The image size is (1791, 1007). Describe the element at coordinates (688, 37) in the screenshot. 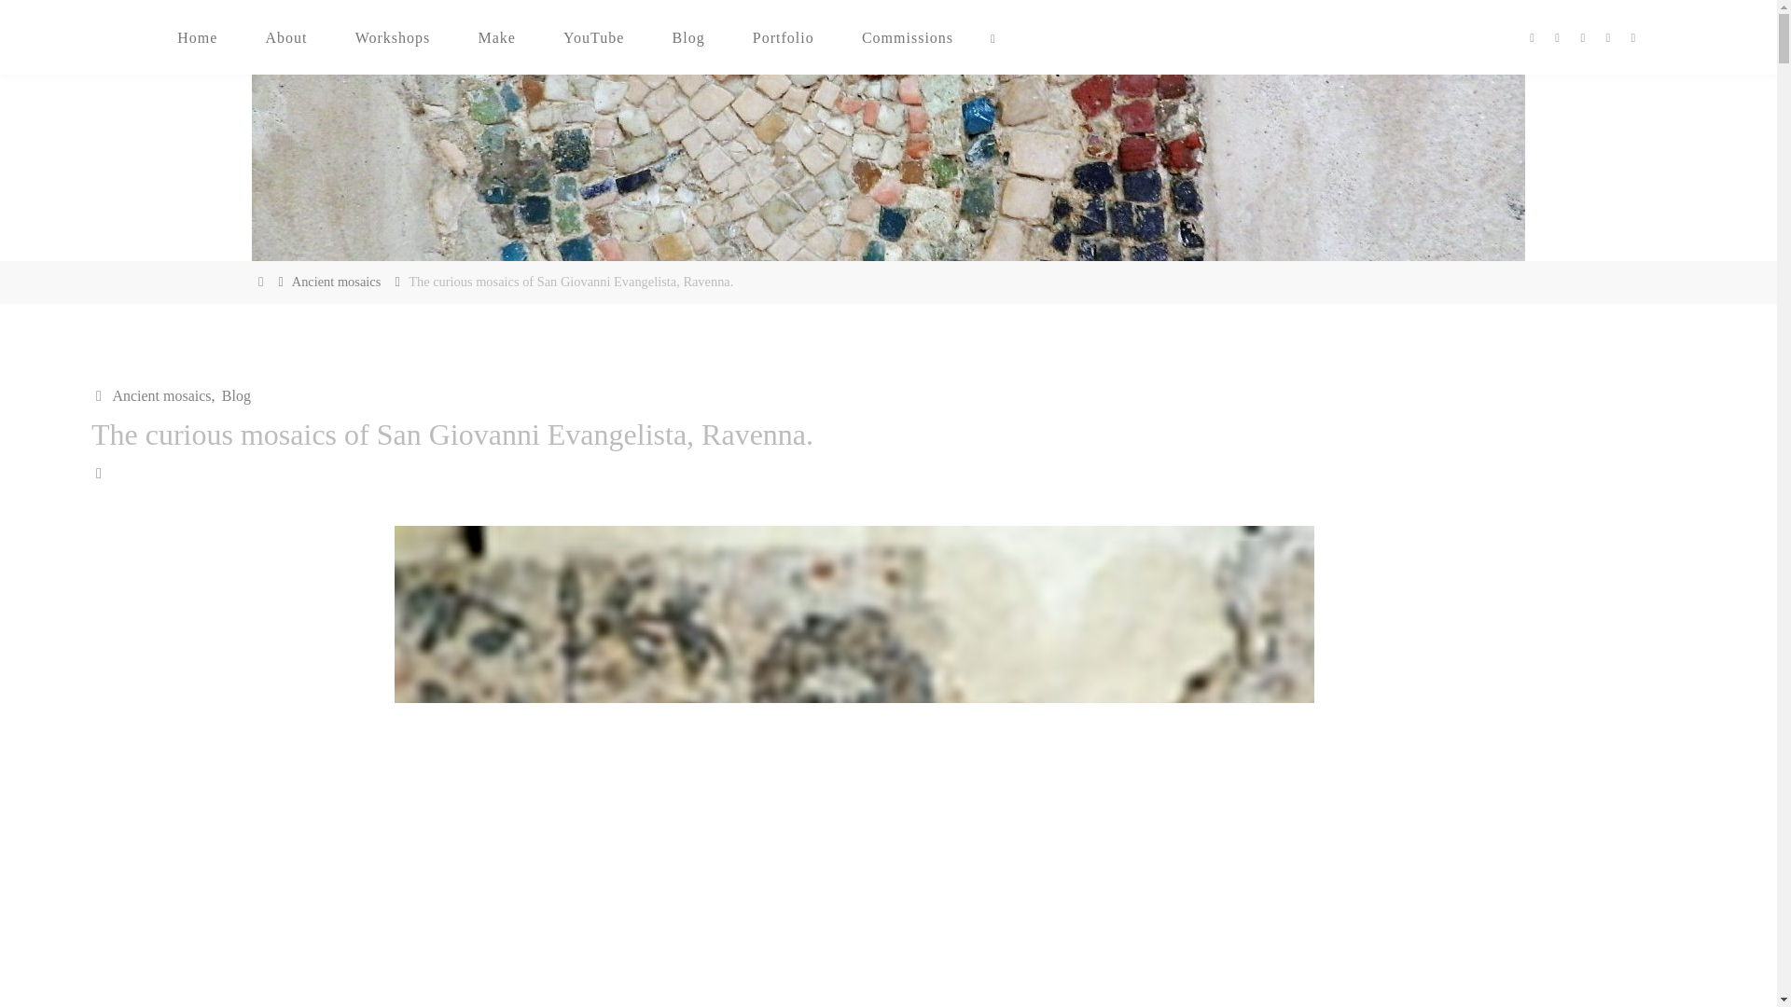

I see `Blog` at that location.